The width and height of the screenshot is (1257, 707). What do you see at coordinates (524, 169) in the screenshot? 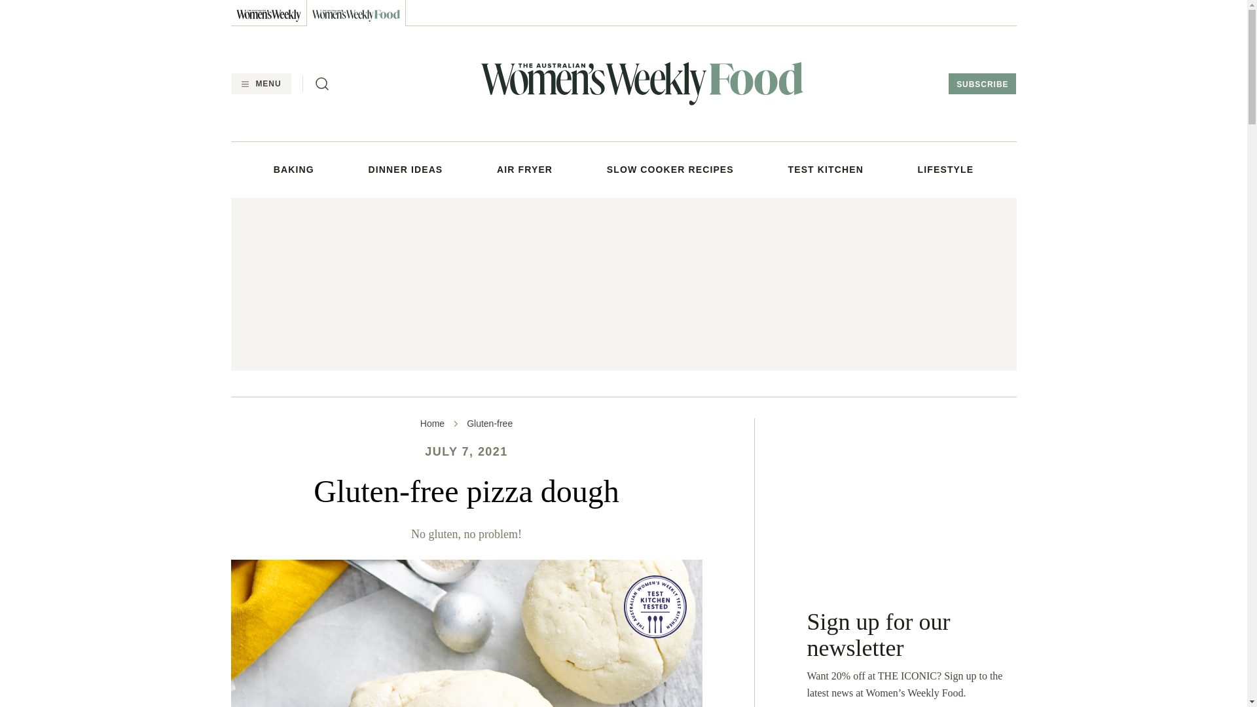
I see `AIR FRYER` at bounding box center [524, 169].